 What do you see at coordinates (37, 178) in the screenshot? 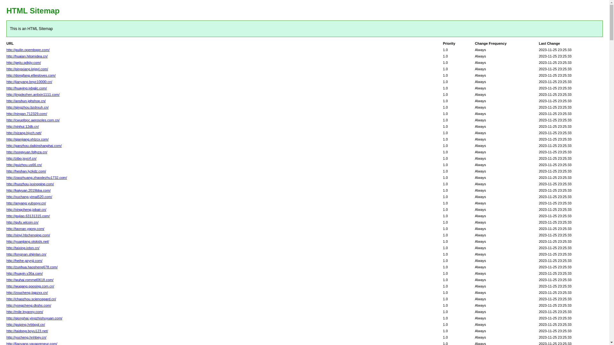
I see `http://zaozhuang.zhaodezhu1732.com/` at bounding box center [37, 178].